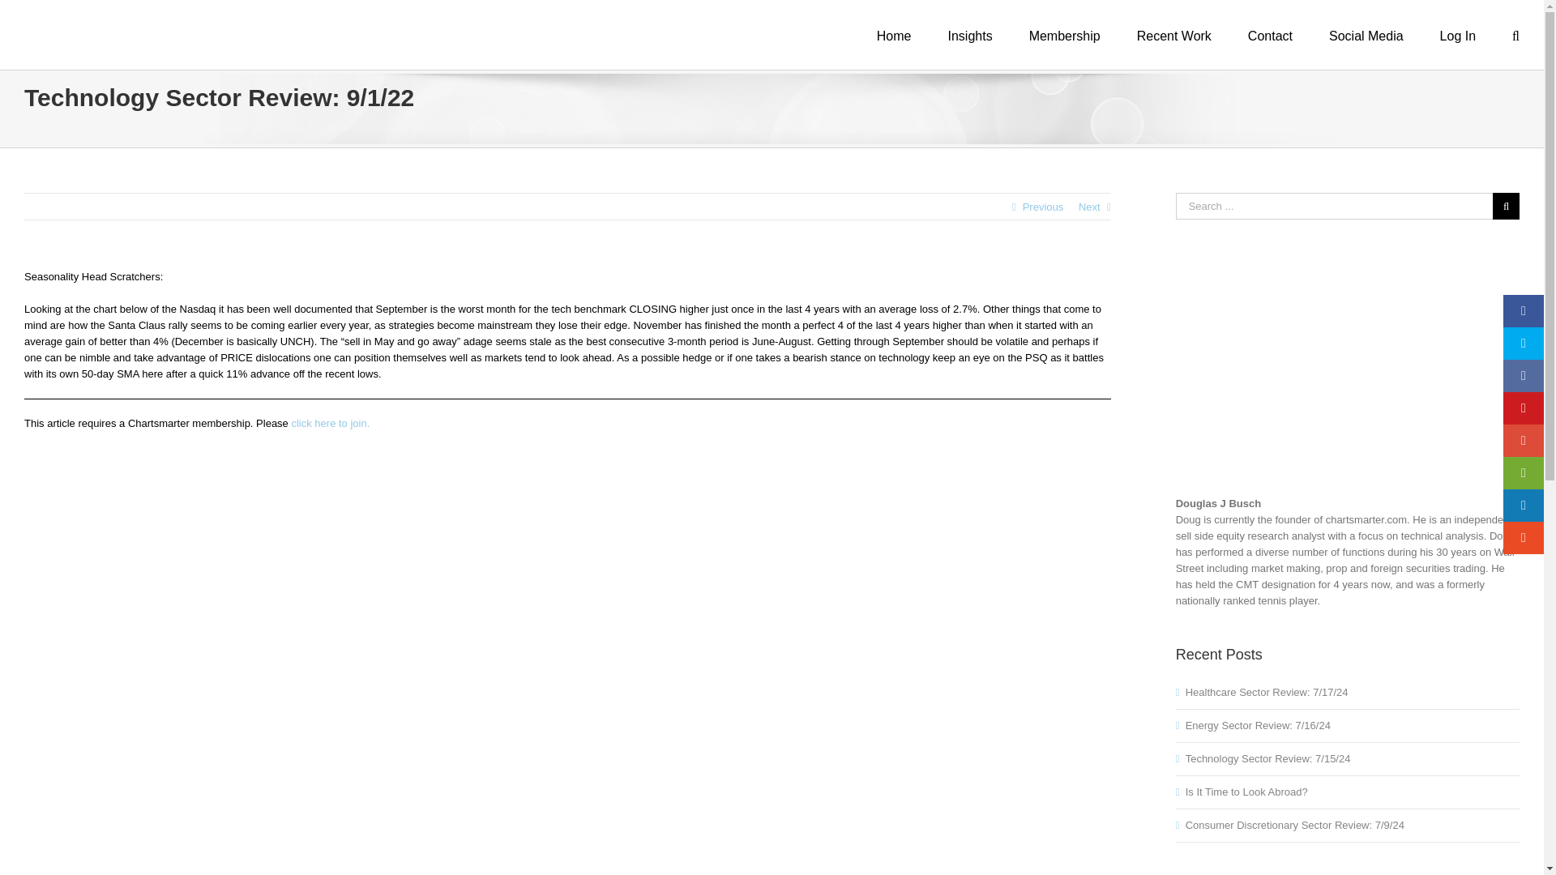 The height and width of the screenshot is (875, 1556). What do you see at coordinates (331, 423) in the screenshot?
I see `click here to join.` at bounding box center [331, 423].